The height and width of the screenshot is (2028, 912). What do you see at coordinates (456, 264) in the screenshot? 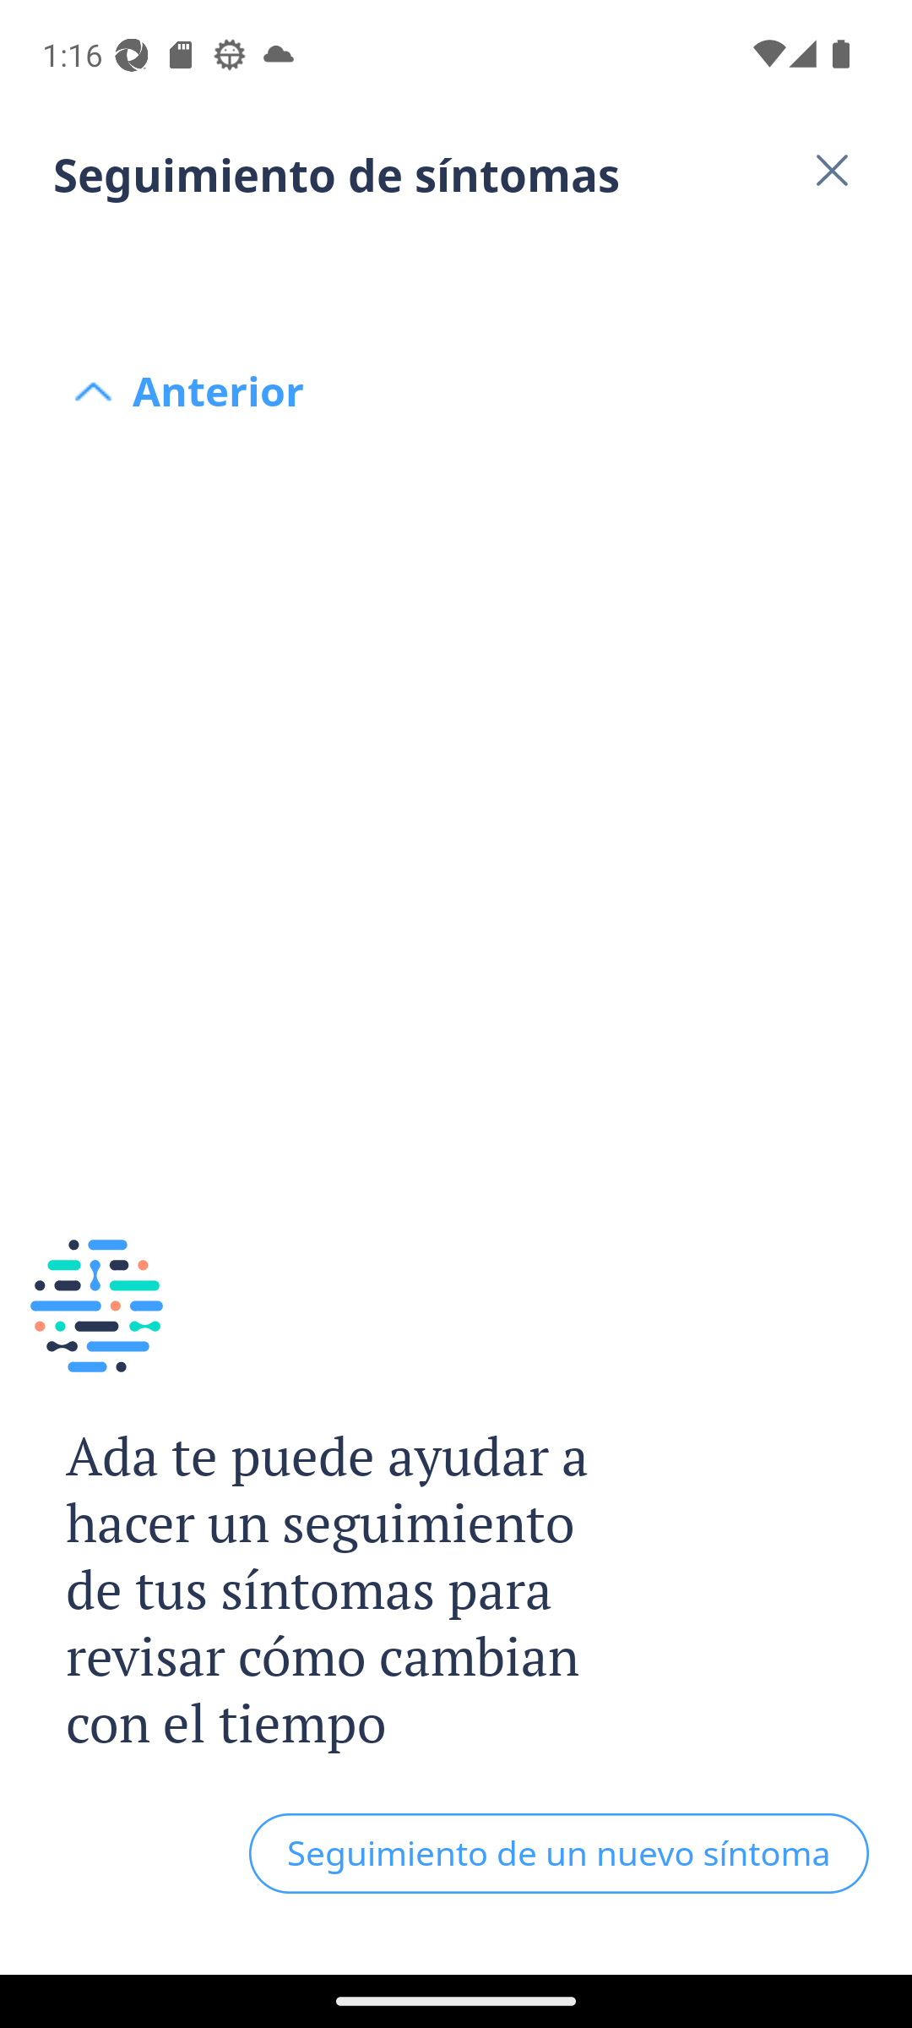
I see `undo Anterior` at bounding box center [456, 264].